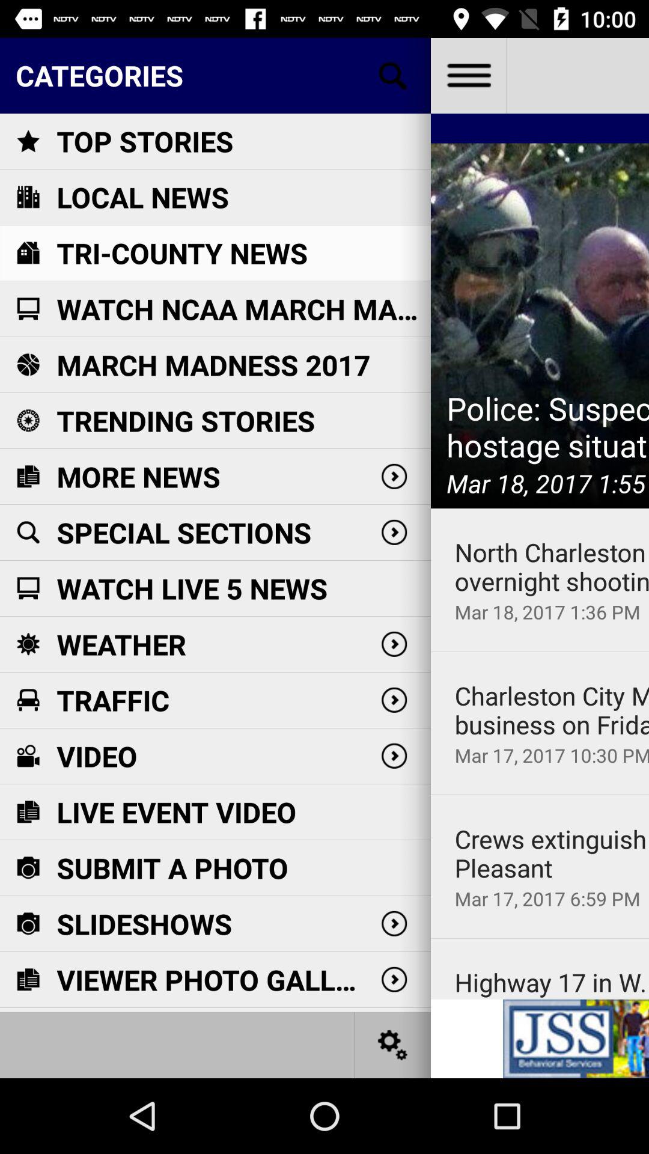  Describe the element at coordinates (469, 76) in the screenshot. I see `tap more option` at that location.